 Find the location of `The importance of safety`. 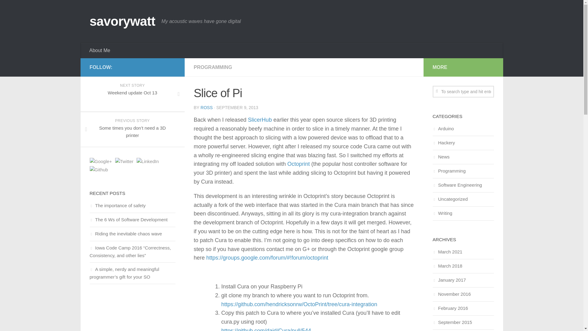

The importance of safety is located at coordinates (117, 205).